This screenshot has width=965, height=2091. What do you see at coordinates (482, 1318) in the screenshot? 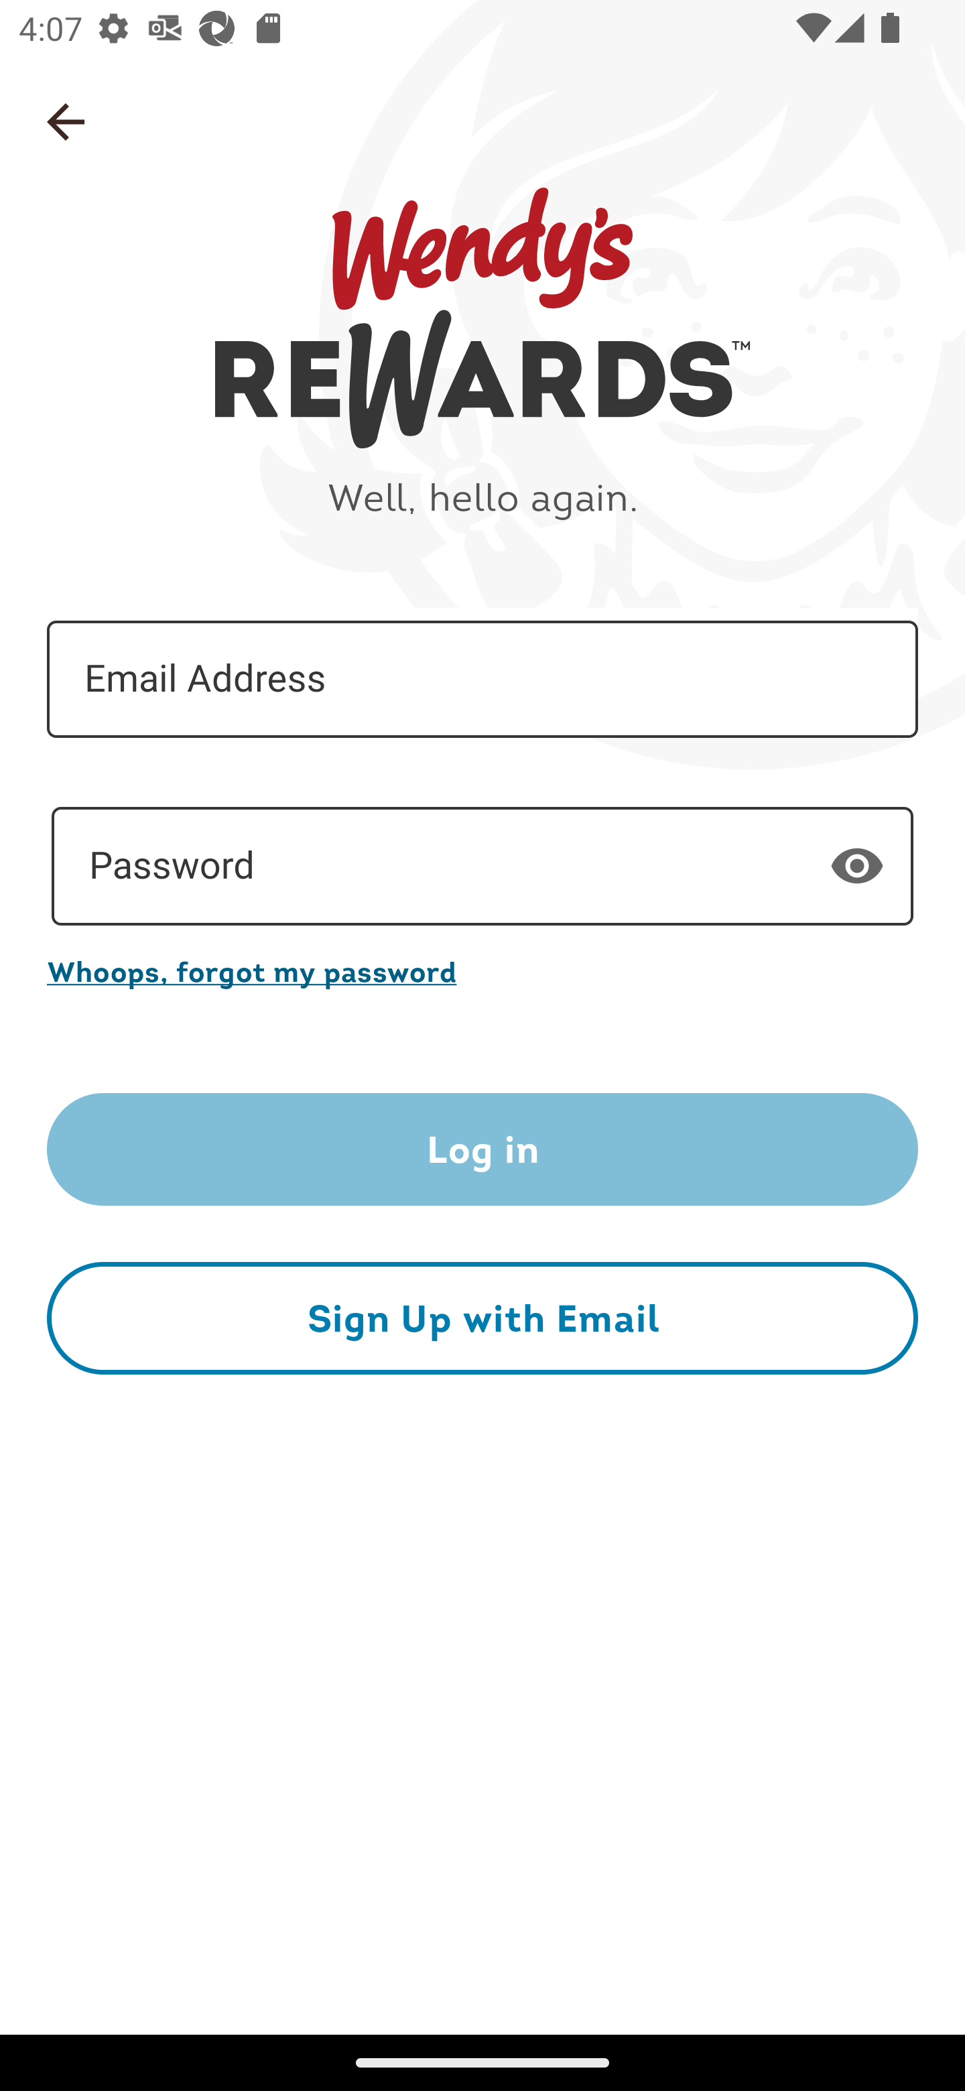
I see `Sign Up with Email` at bounding box center [482, 1318].